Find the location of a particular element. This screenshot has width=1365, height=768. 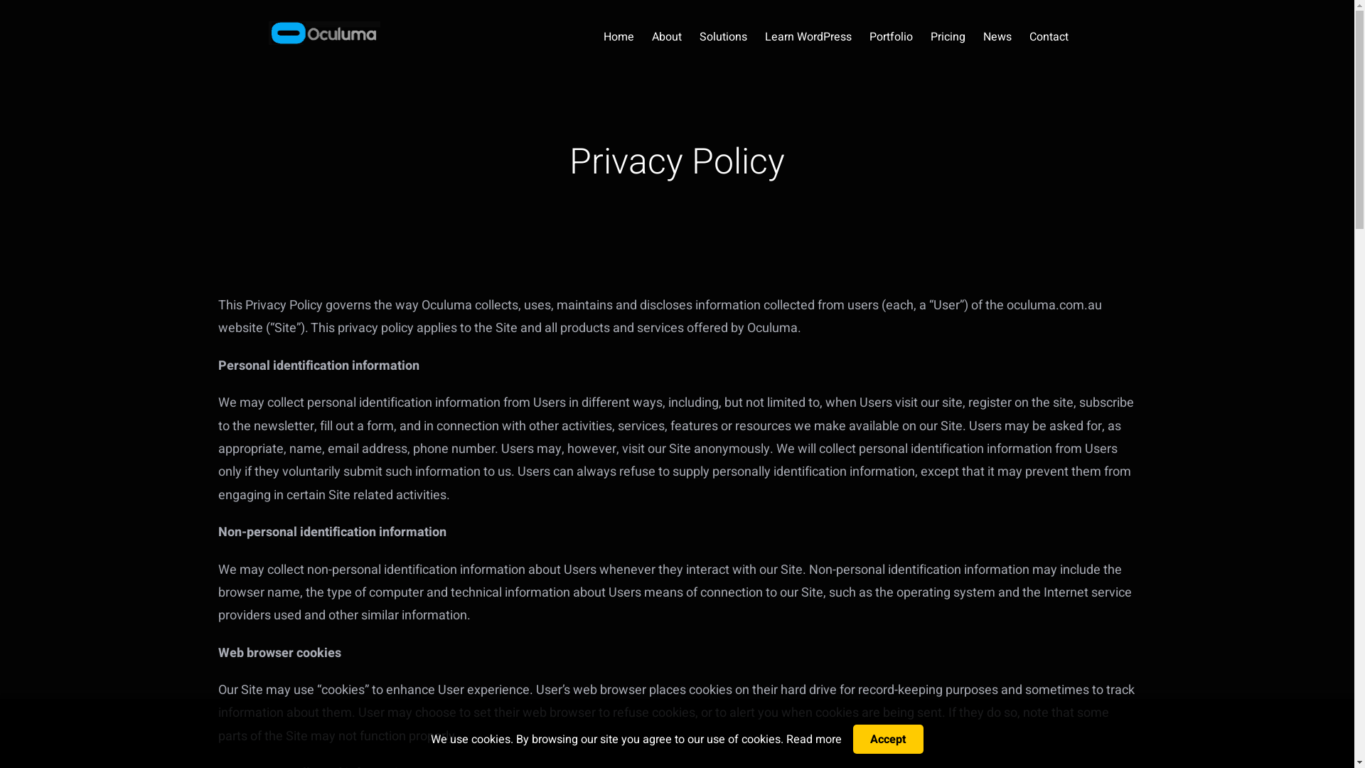

Read more is located at coordinates (814, 739).